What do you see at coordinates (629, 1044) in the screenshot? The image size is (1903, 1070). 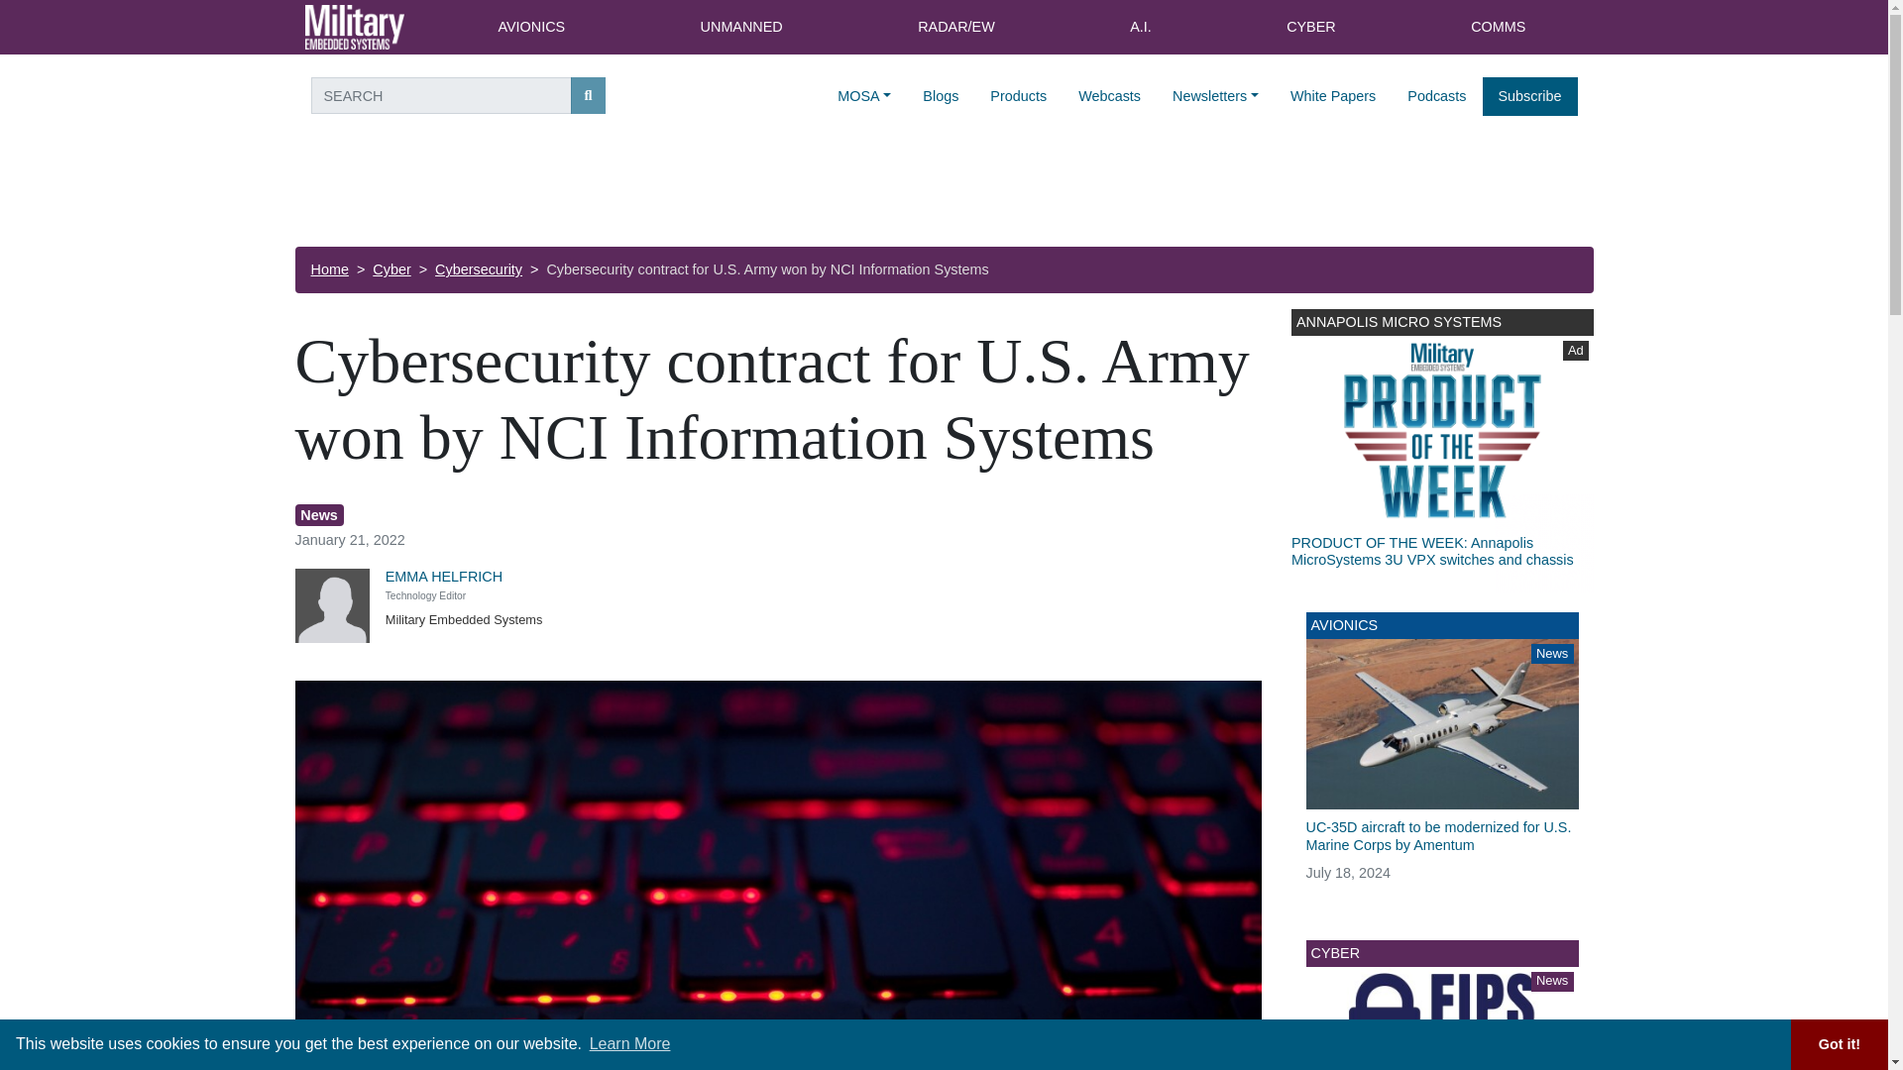 I see `Learn More` at bounding box center [629, 1044].